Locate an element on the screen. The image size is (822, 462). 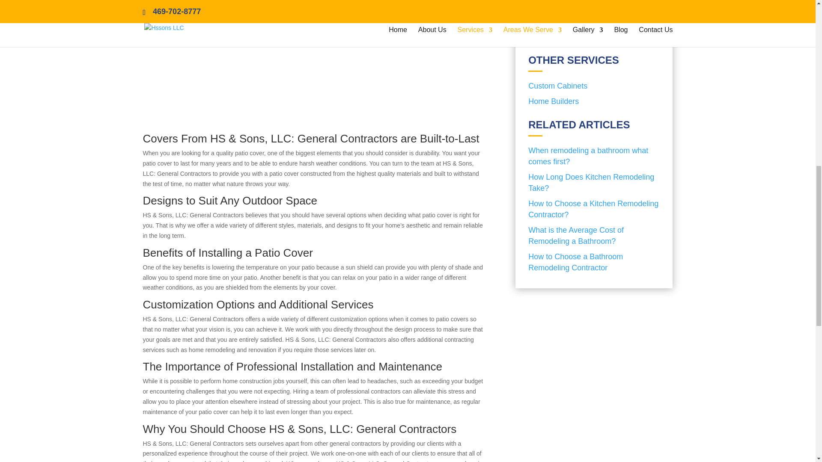
How to Choose a Bathroom Remodeling Contractor is located at coordinates (594, 262).